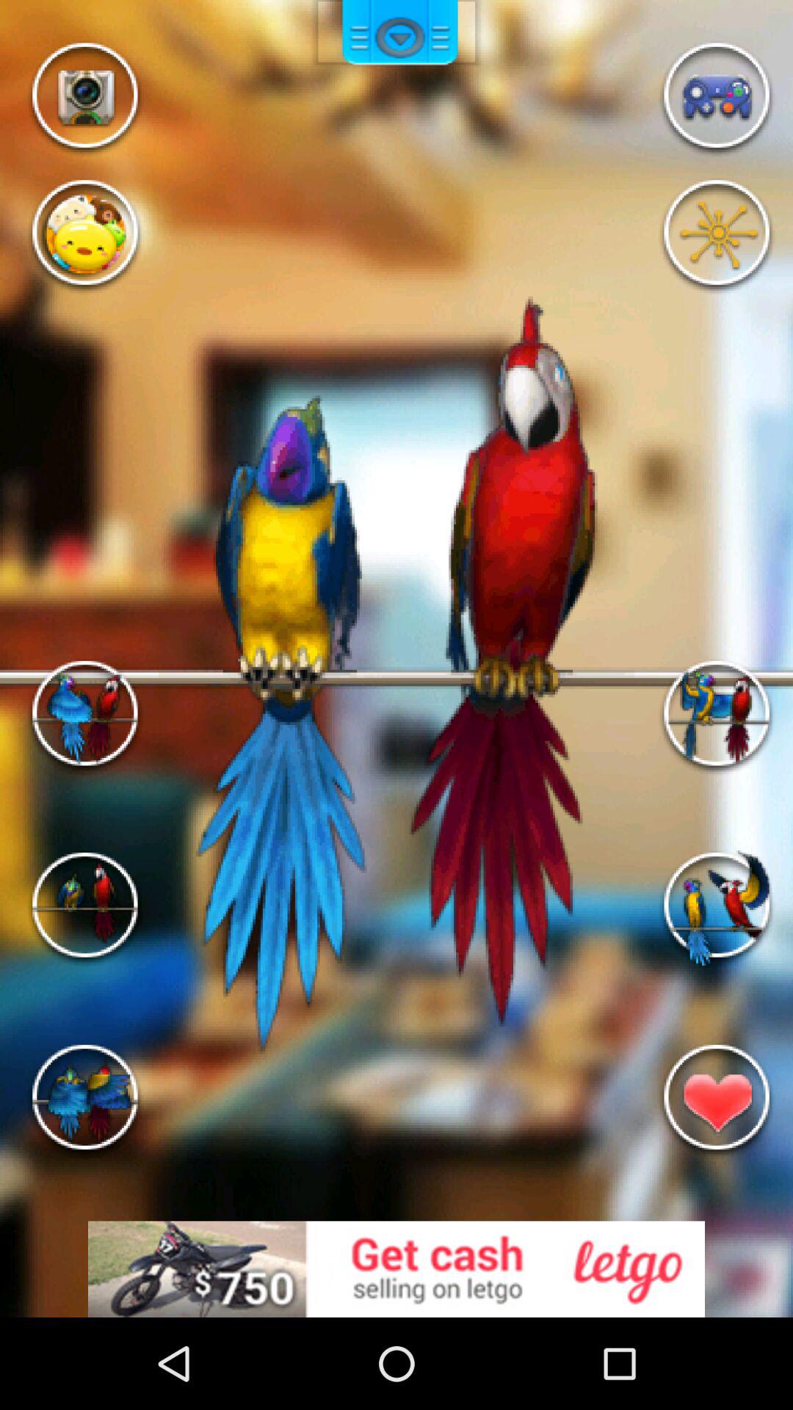 The height and width of the screenshot is (1410, 793). What do you see at coordinates (396, 1269) in the screenshot?
I see `adverts` at bounding box center [396, 1269].